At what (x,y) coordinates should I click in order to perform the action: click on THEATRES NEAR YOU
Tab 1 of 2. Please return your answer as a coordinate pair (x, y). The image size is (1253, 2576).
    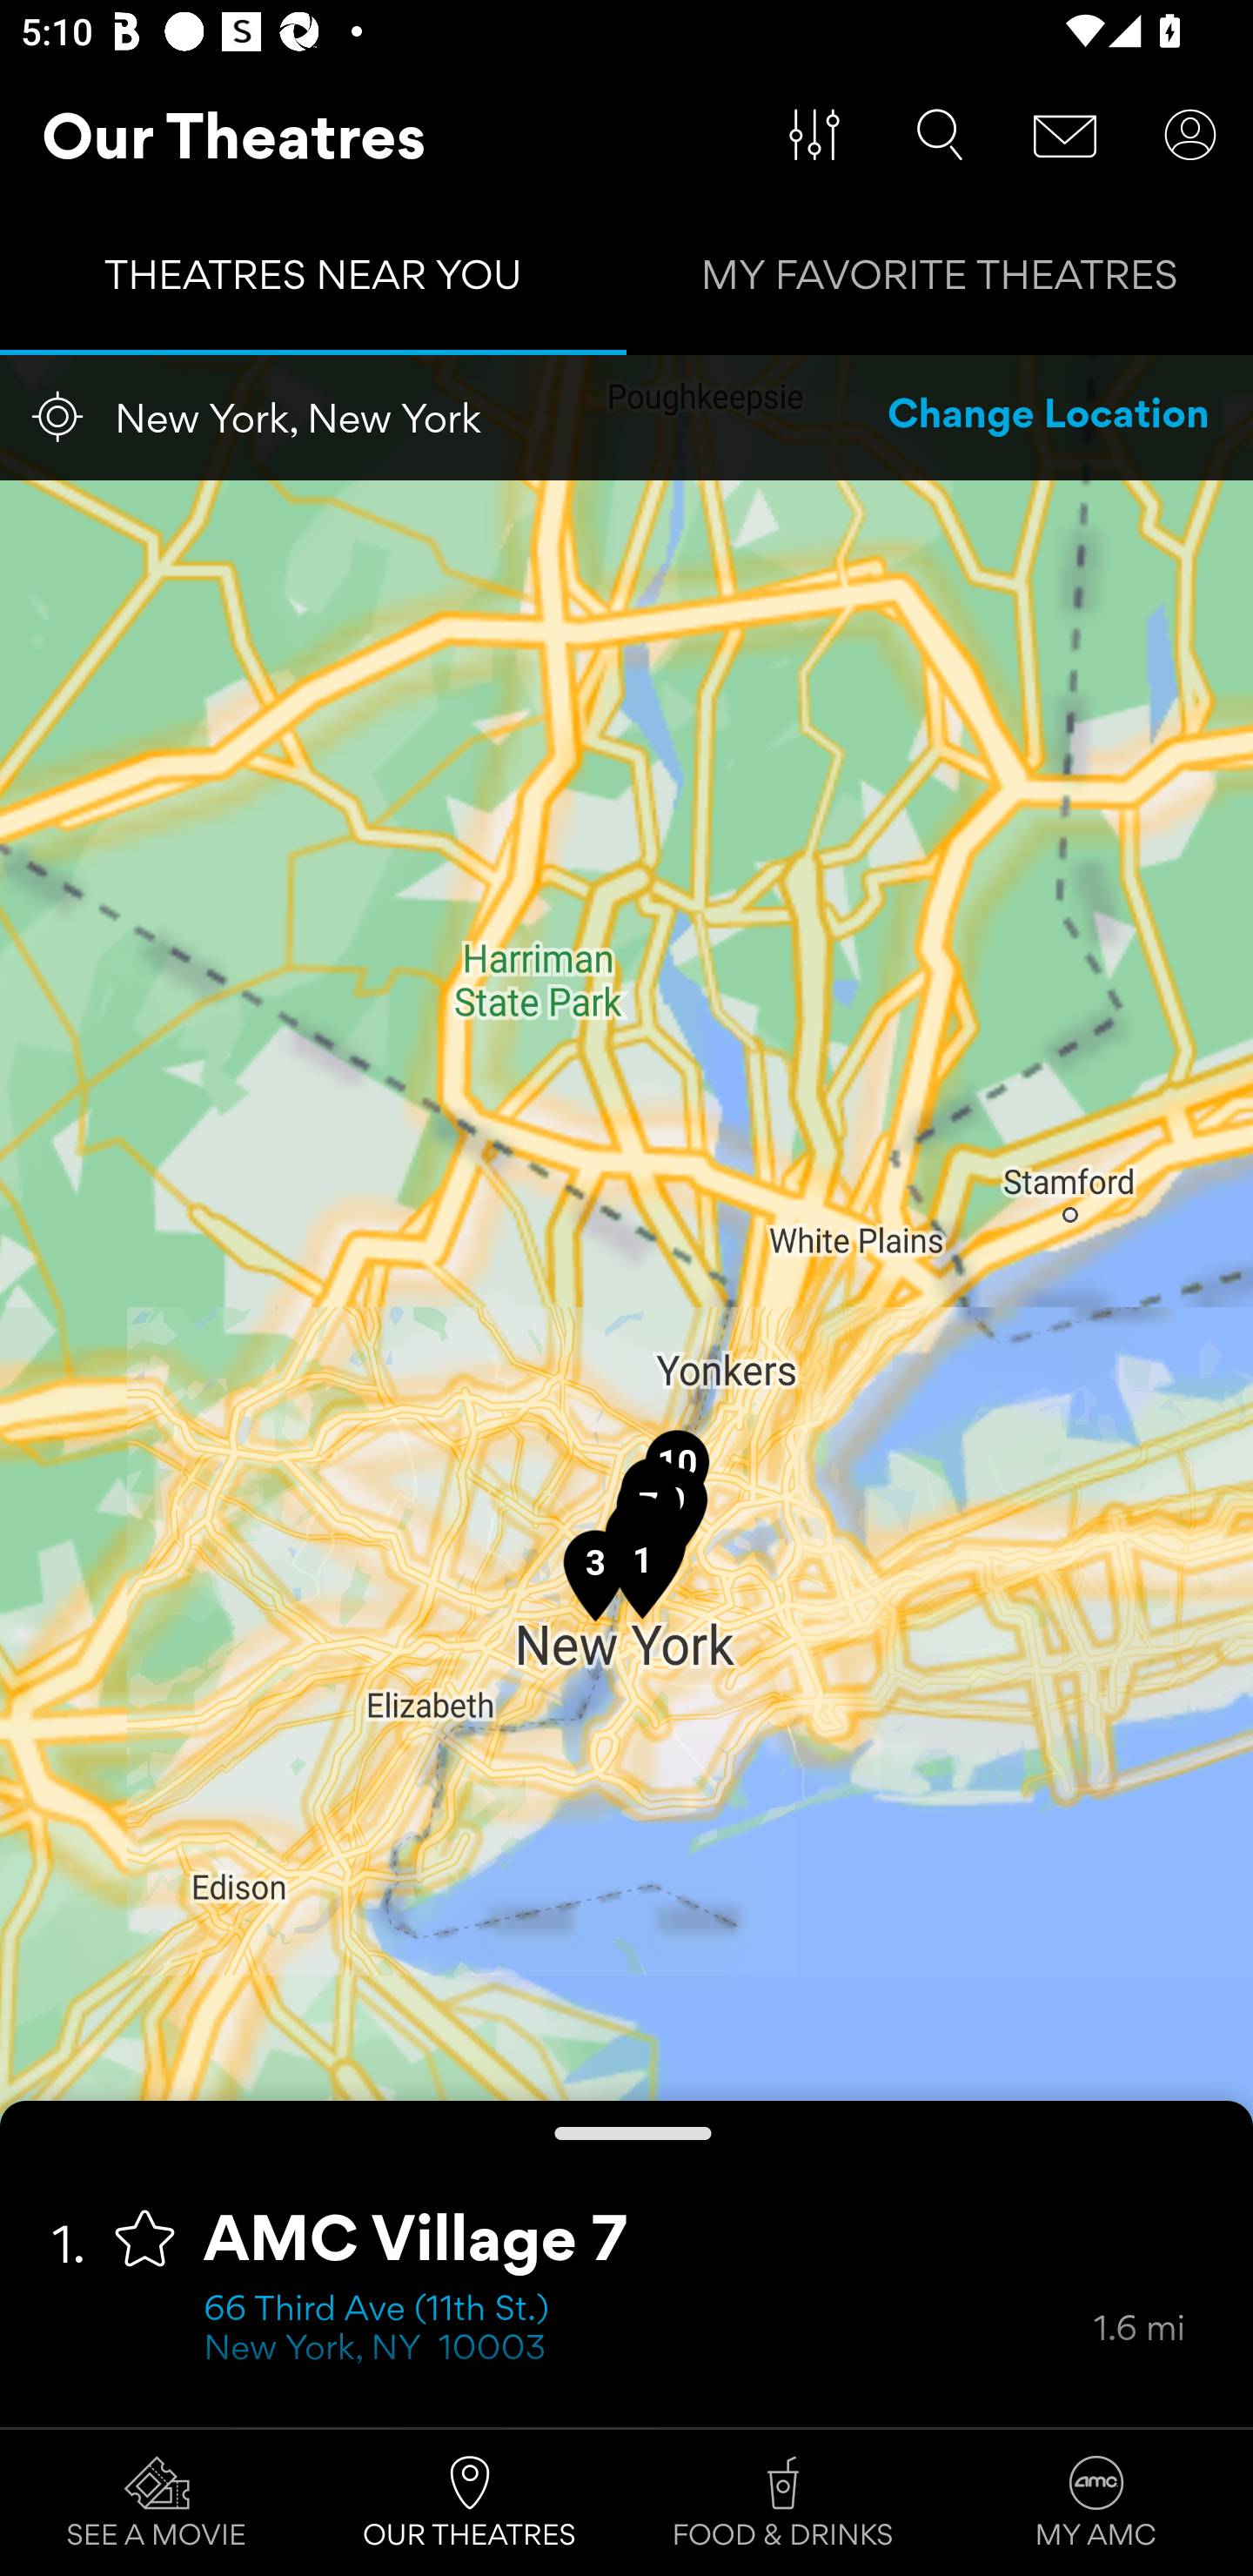
    Looking at the image, I should click on (313, 282).